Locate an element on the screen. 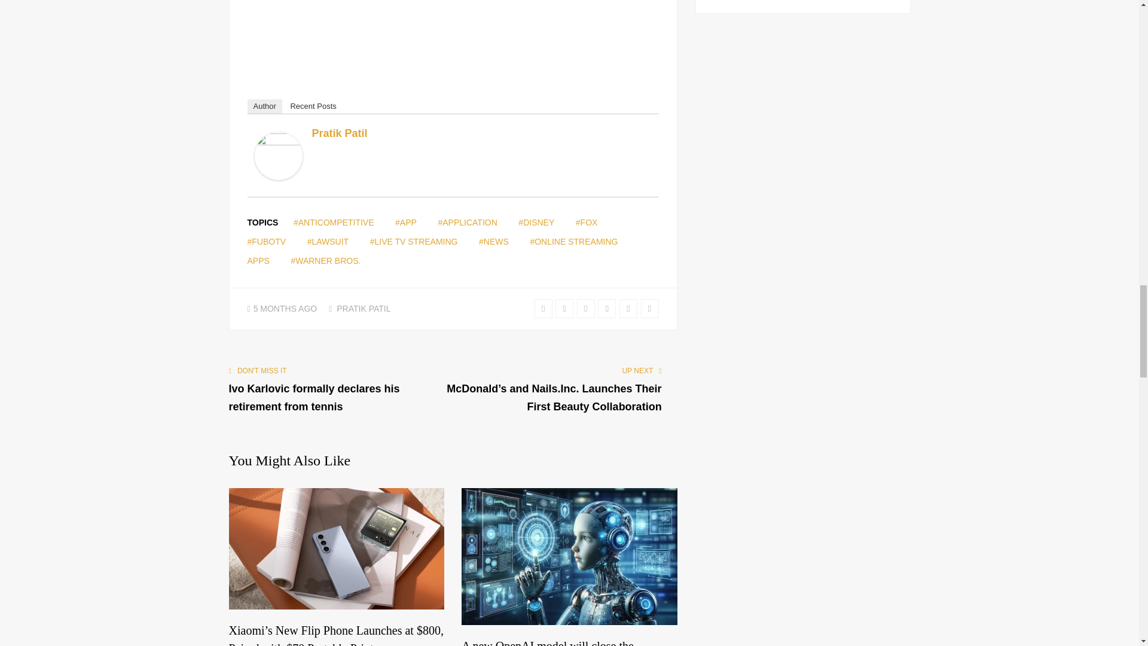 Image resolution: width=1148 pixels, height=646 pixels. Advertisement is located at coordinates (453, 38).